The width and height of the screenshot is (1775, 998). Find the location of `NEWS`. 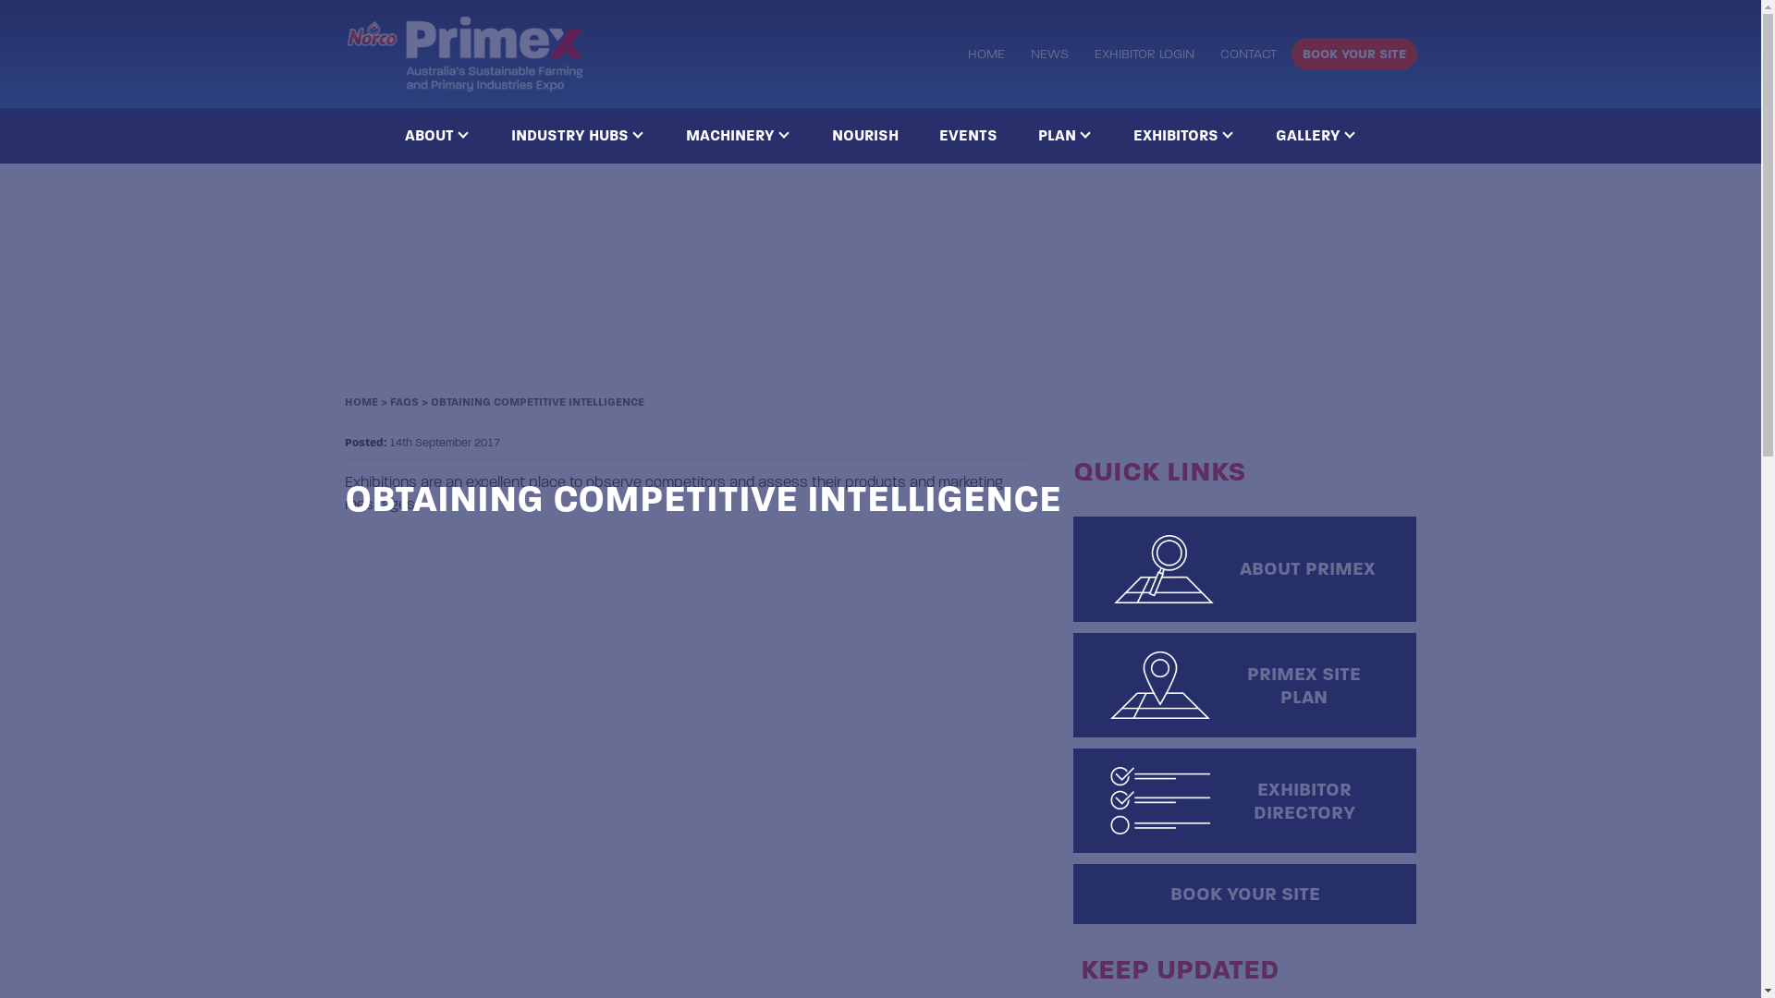

NEWS is located at coordinates (1048, 54).